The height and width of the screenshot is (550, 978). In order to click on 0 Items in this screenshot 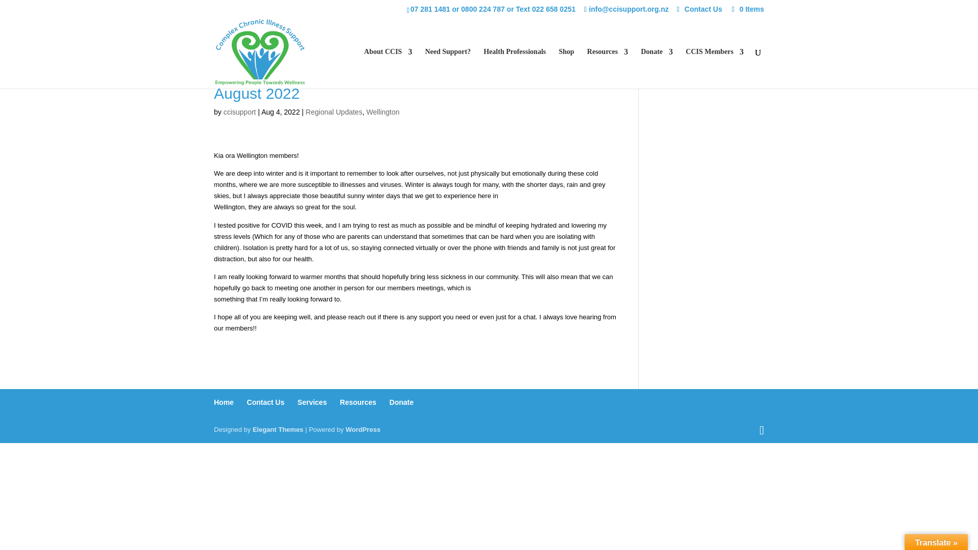, I will do `click(747, 9)`.